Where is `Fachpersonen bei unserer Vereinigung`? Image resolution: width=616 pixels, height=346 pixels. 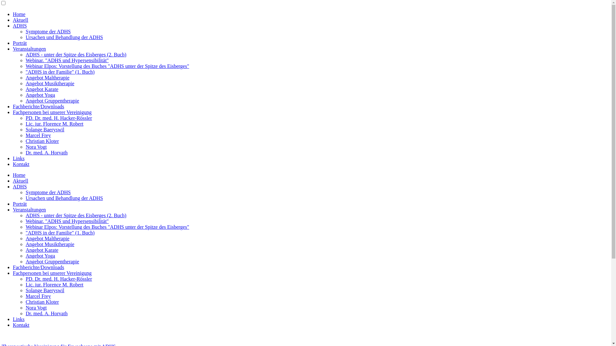 Fachpersonen bei unserer Vereinigung is located at coordinates (52, 112).